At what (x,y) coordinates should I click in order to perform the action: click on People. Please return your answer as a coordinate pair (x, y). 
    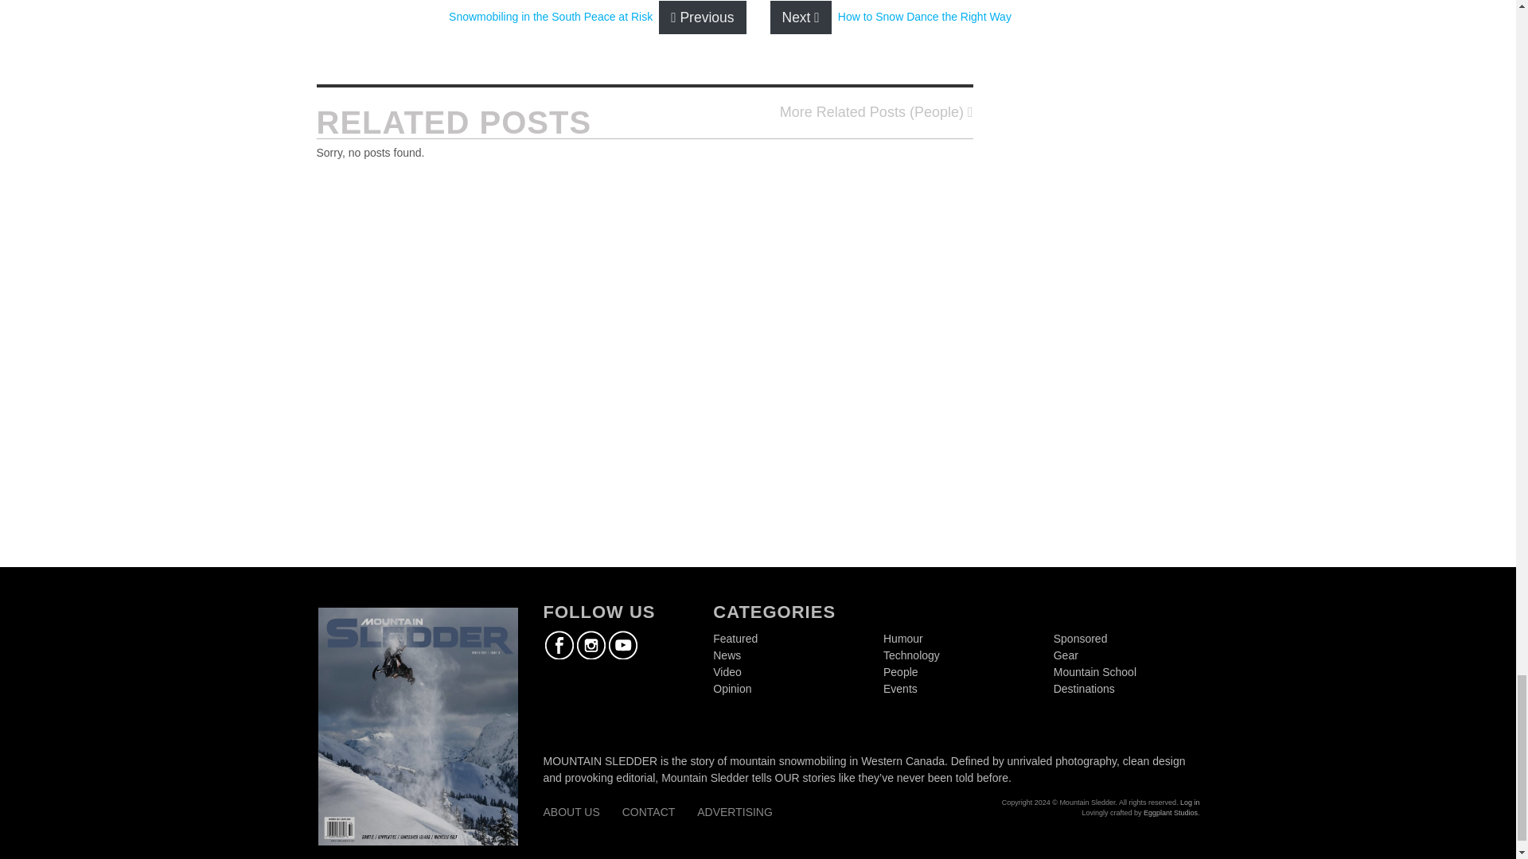
    Looking at the image, I should click on (876, 113).